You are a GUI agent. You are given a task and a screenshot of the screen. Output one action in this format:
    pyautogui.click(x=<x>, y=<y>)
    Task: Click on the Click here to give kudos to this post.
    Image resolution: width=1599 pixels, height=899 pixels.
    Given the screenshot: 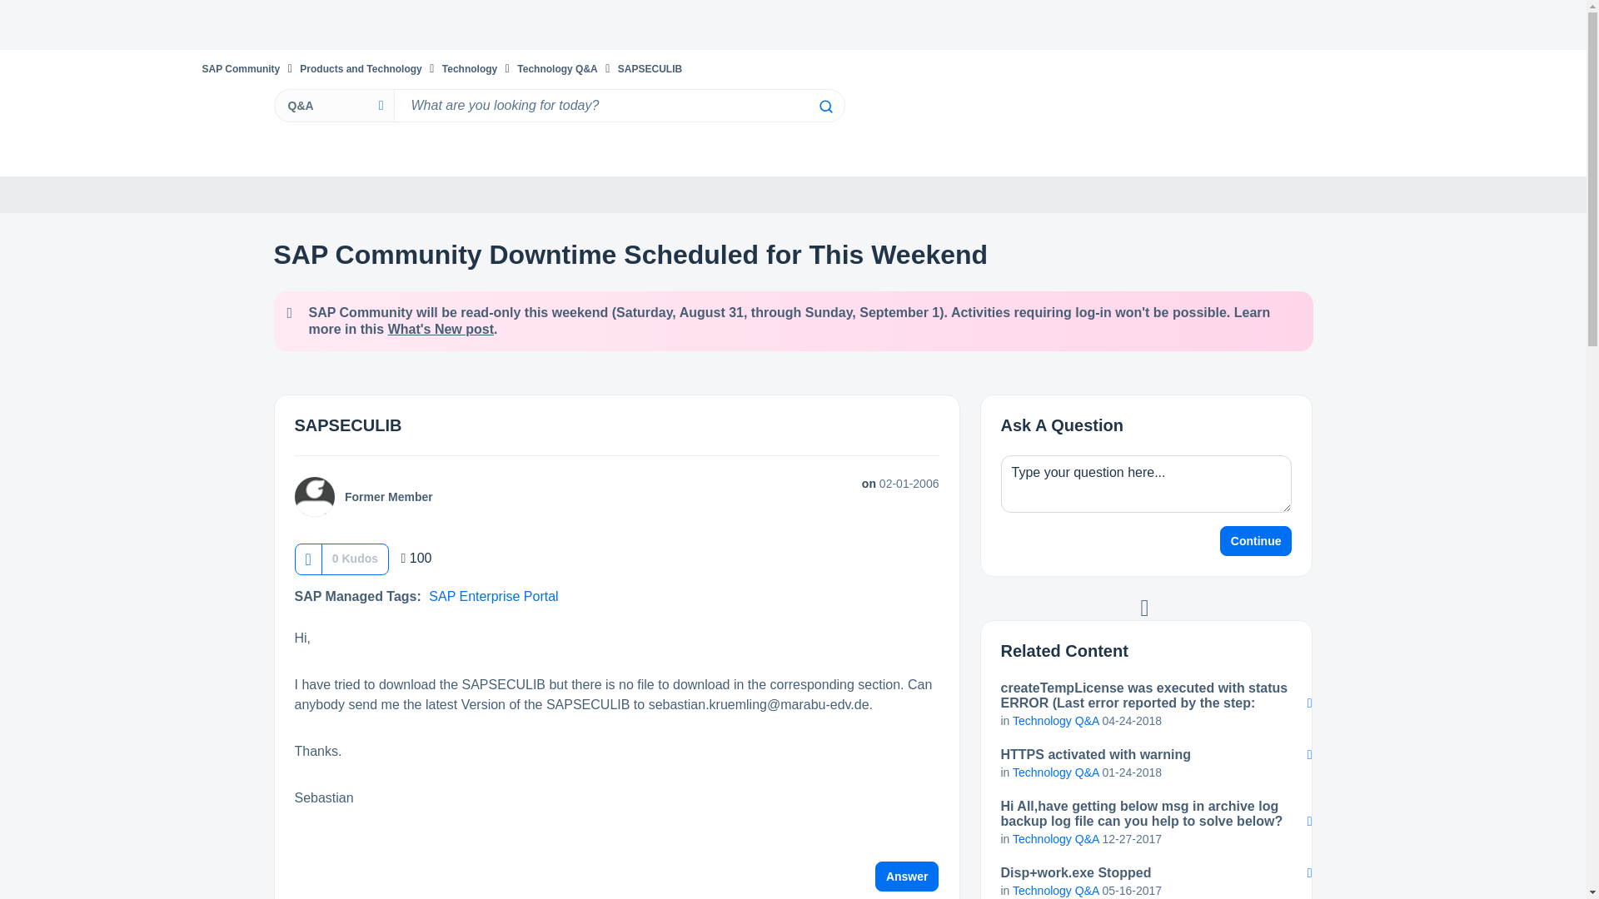 What is the action you would take?
    pyautogui.click(x=307, y=559)
    